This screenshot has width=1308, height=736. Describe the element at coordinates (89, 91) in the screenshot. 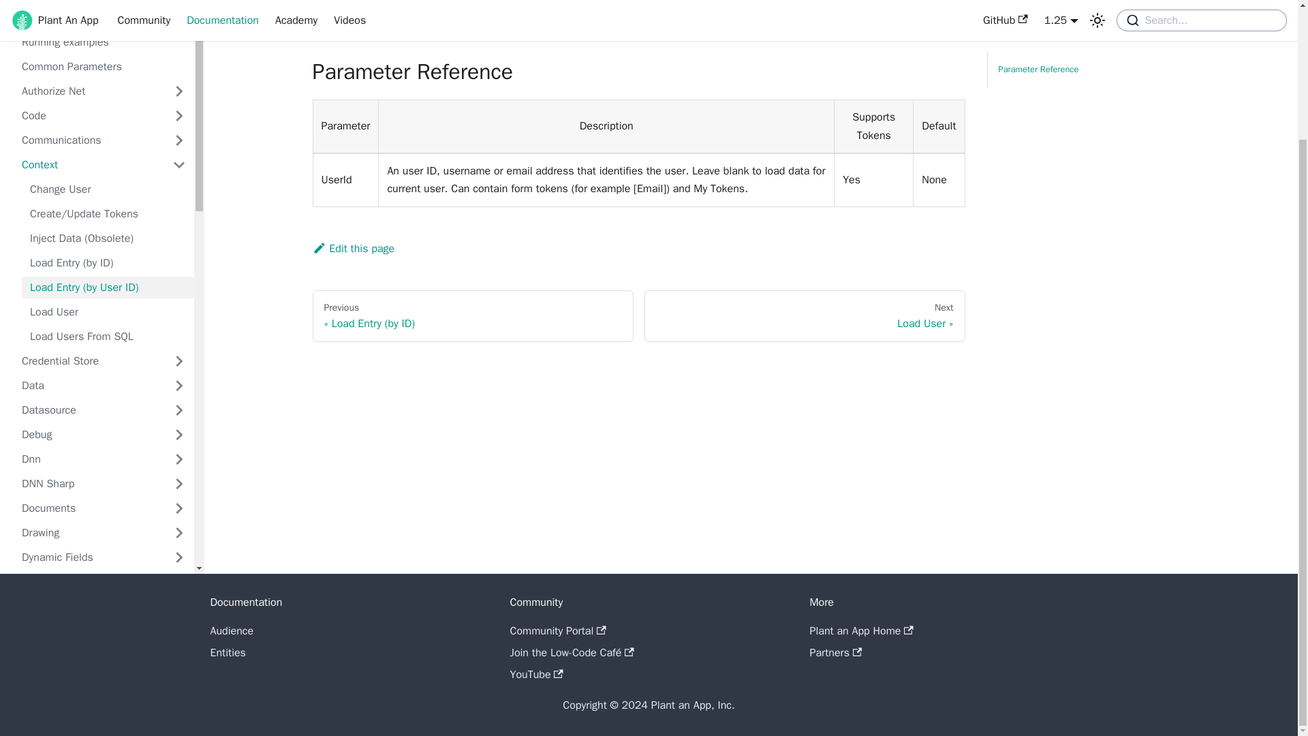

I see `Authorize Net` at that location.